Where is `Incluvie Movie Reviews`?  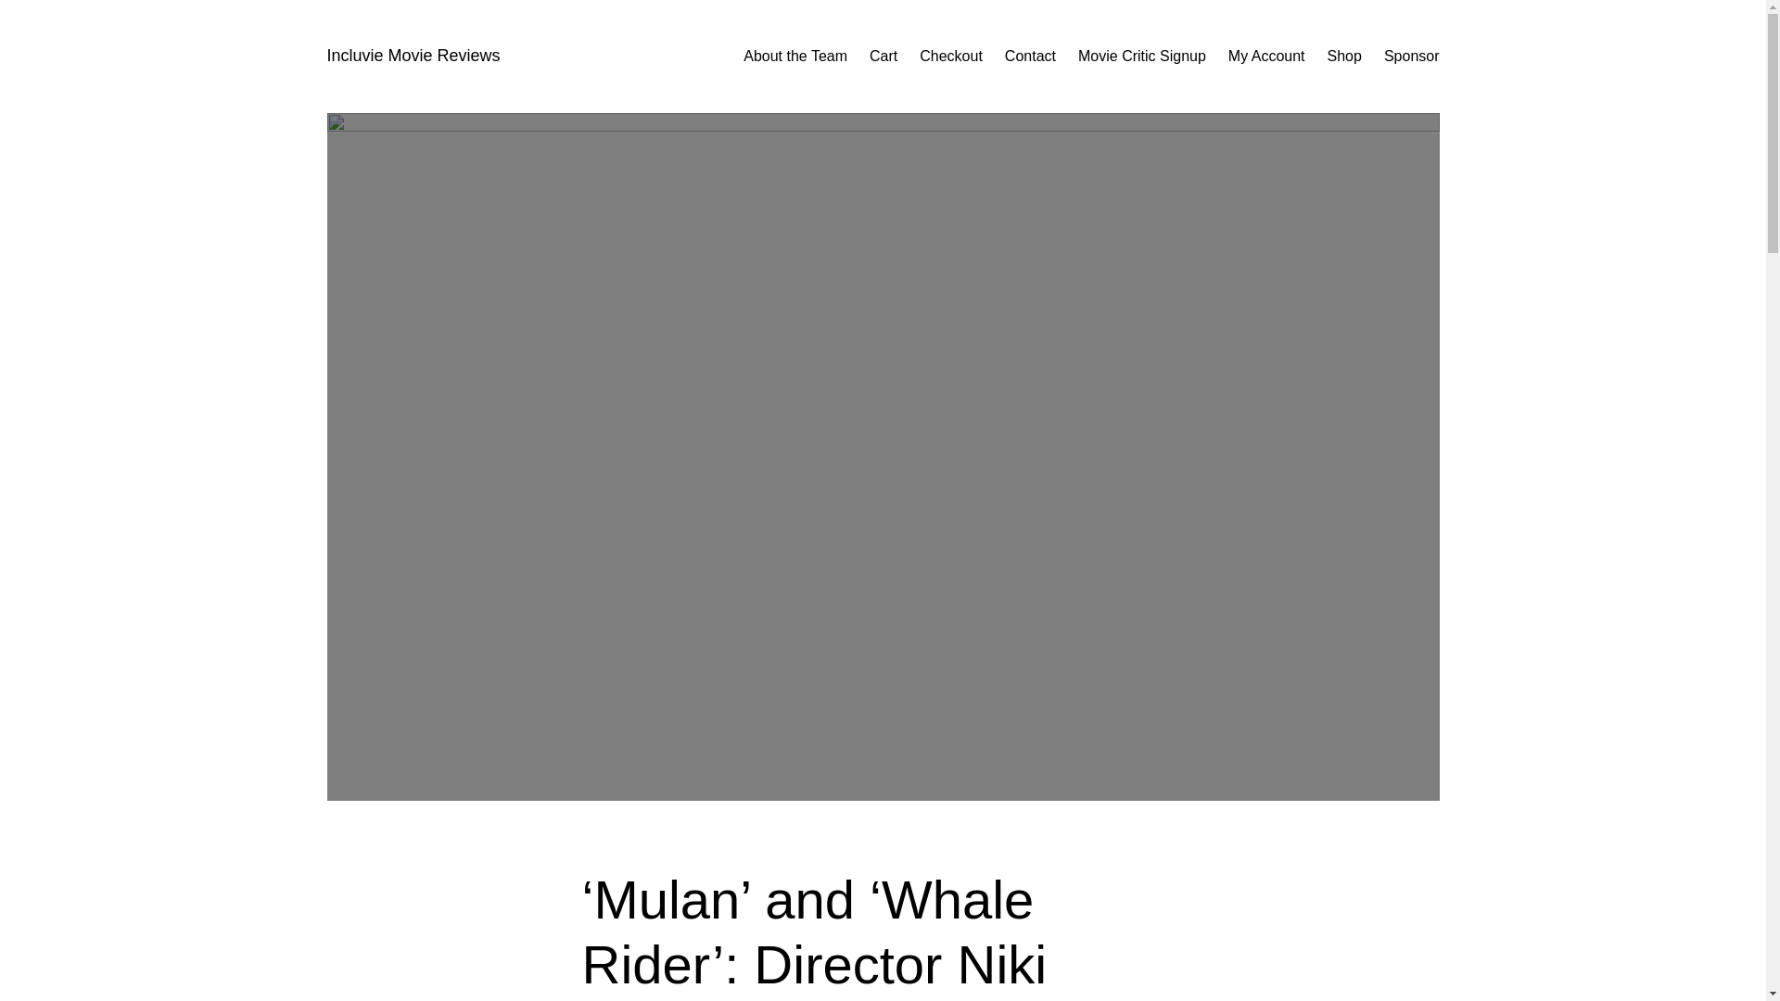
Incluvie Movie Reviews is located at coordinates (413, 56).